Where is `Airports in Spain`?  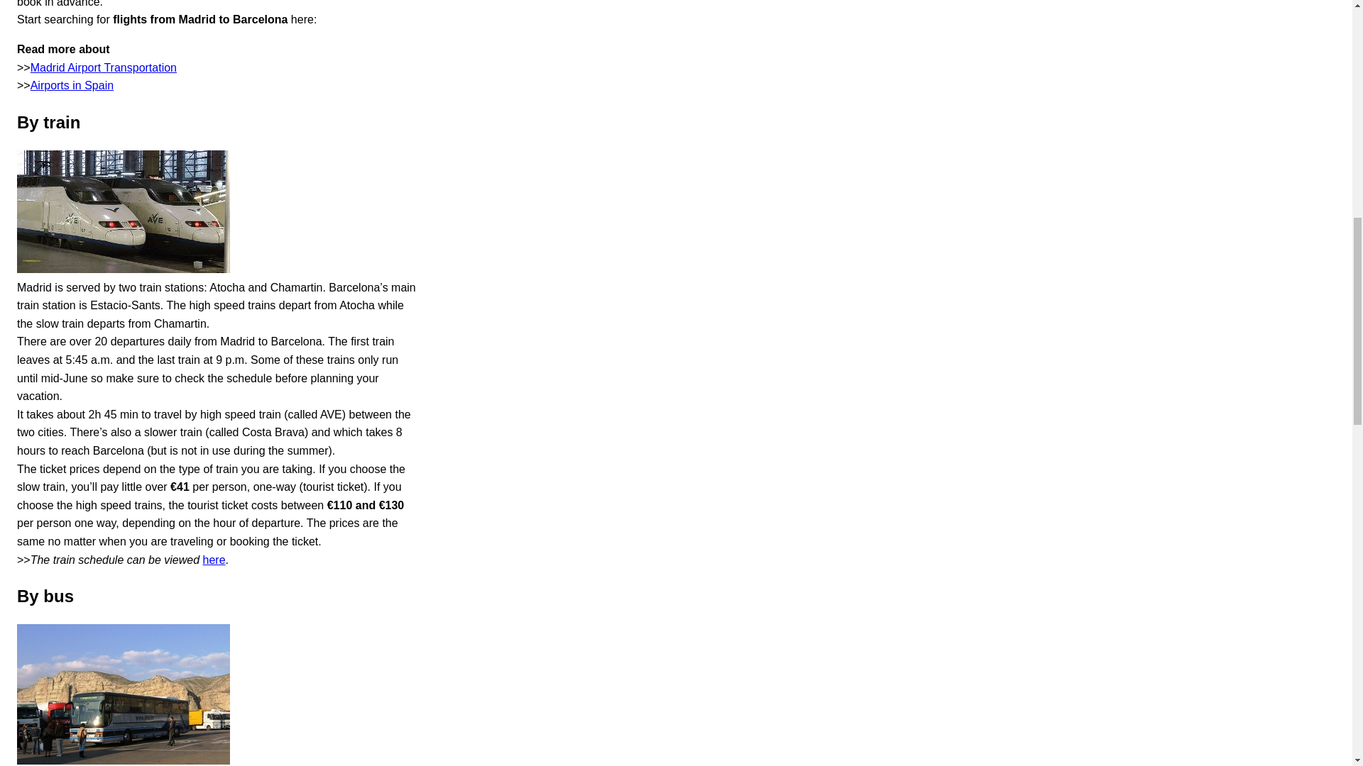
Airports in Spain is located at coordinates (71, 85).